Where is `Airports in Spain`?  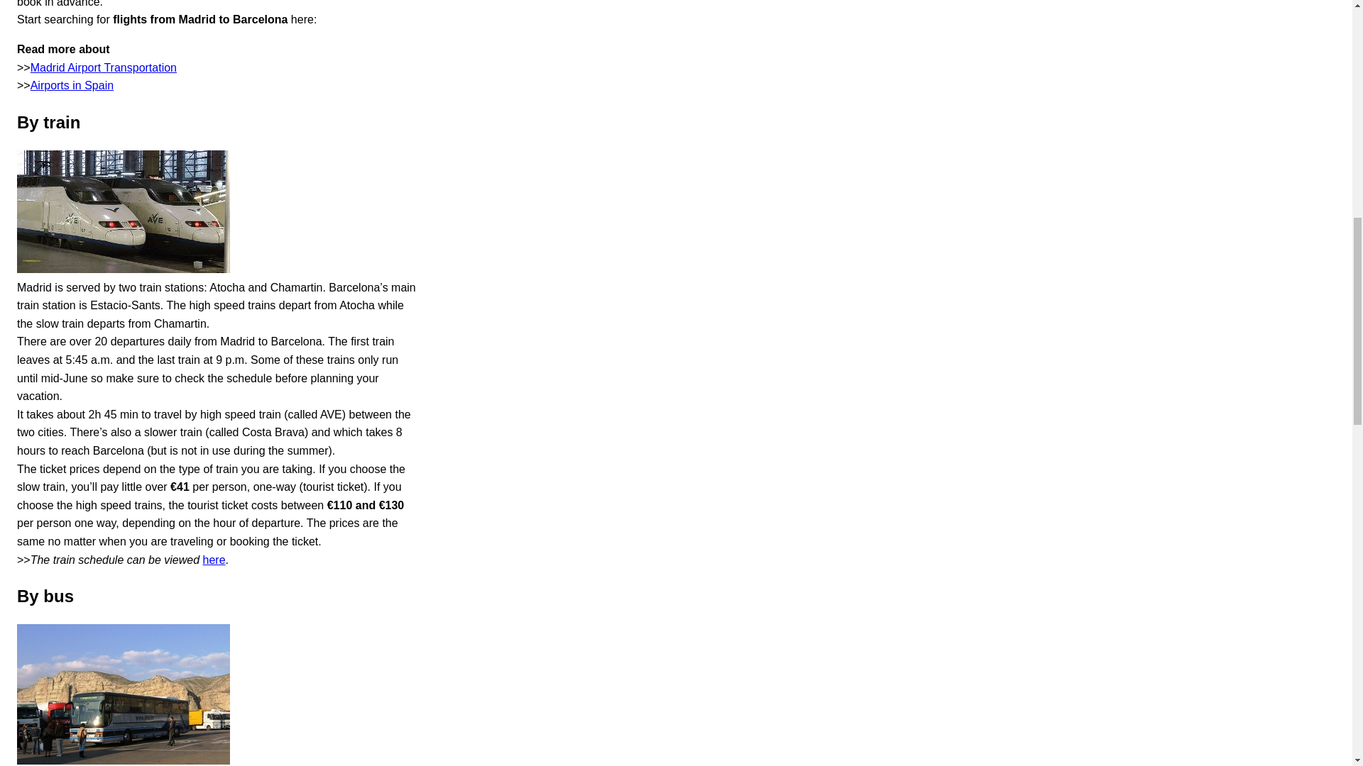
Airports in Spain is located at coordinates (71, 85).